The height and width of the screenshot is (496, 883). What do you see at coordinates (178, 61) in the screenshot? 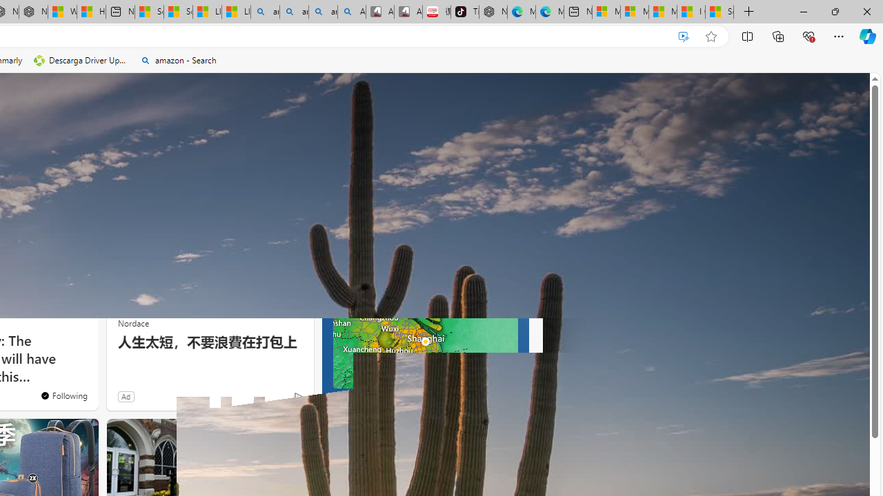
I see `amazon - Search` at bounding box center [178, 61].